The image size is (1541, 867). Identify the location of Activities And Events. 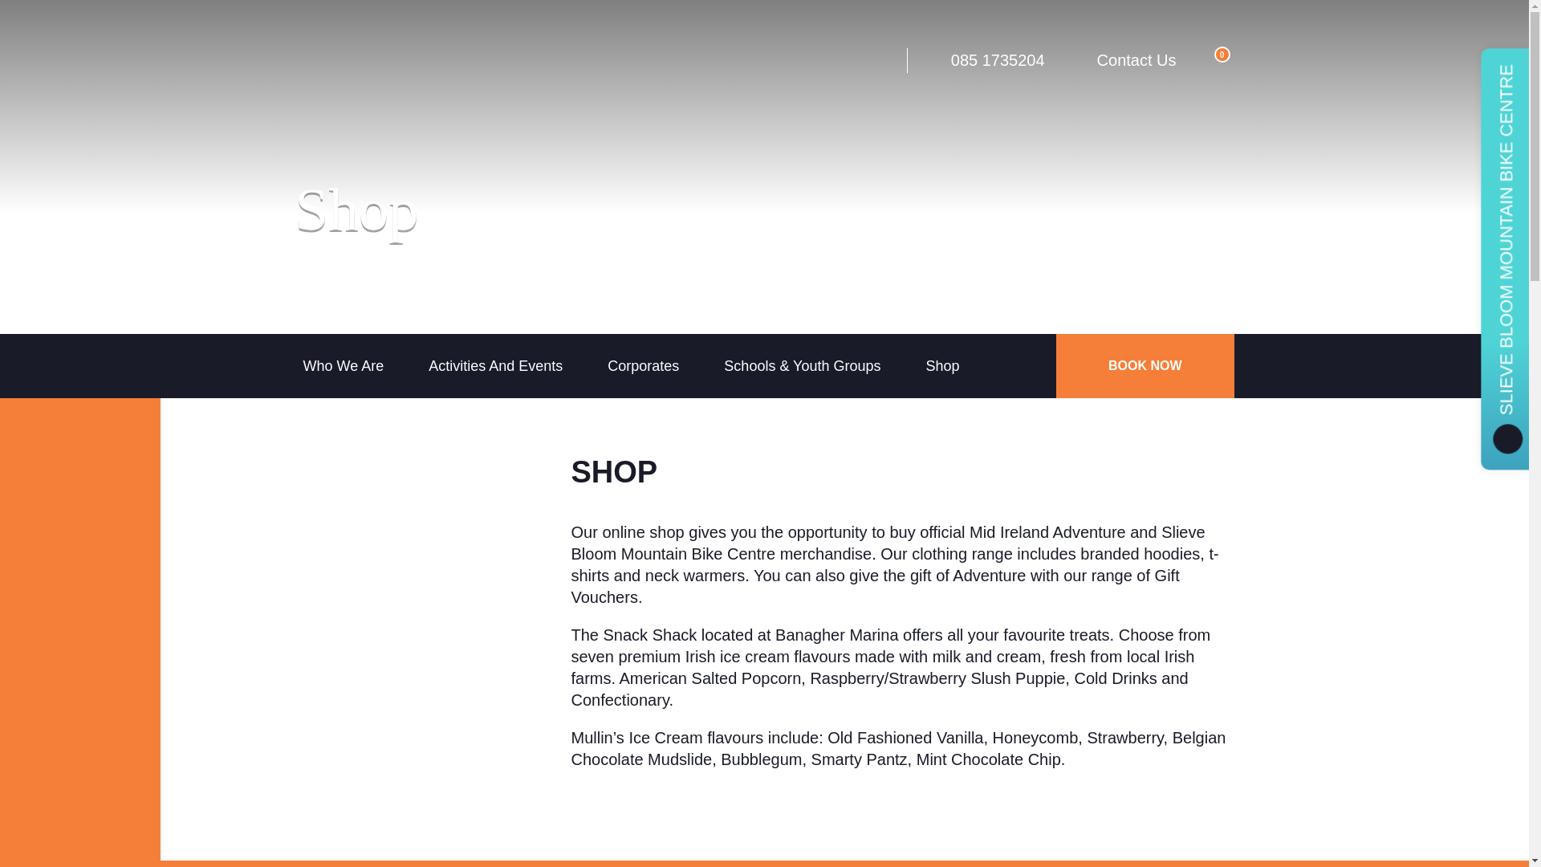
(495, 365).